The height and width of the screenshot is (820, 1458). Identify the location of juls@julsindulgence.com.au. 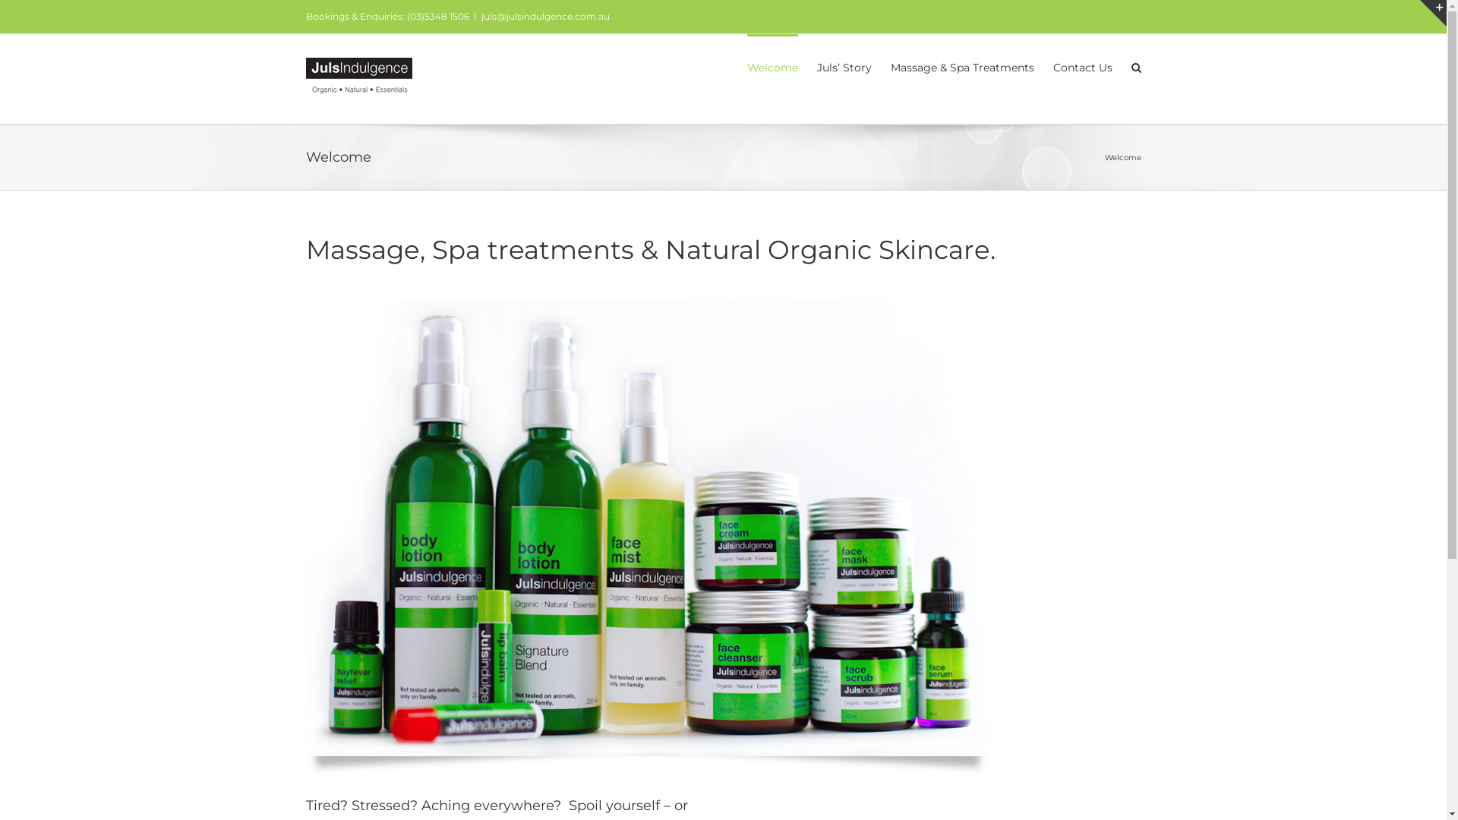
(545, 17).